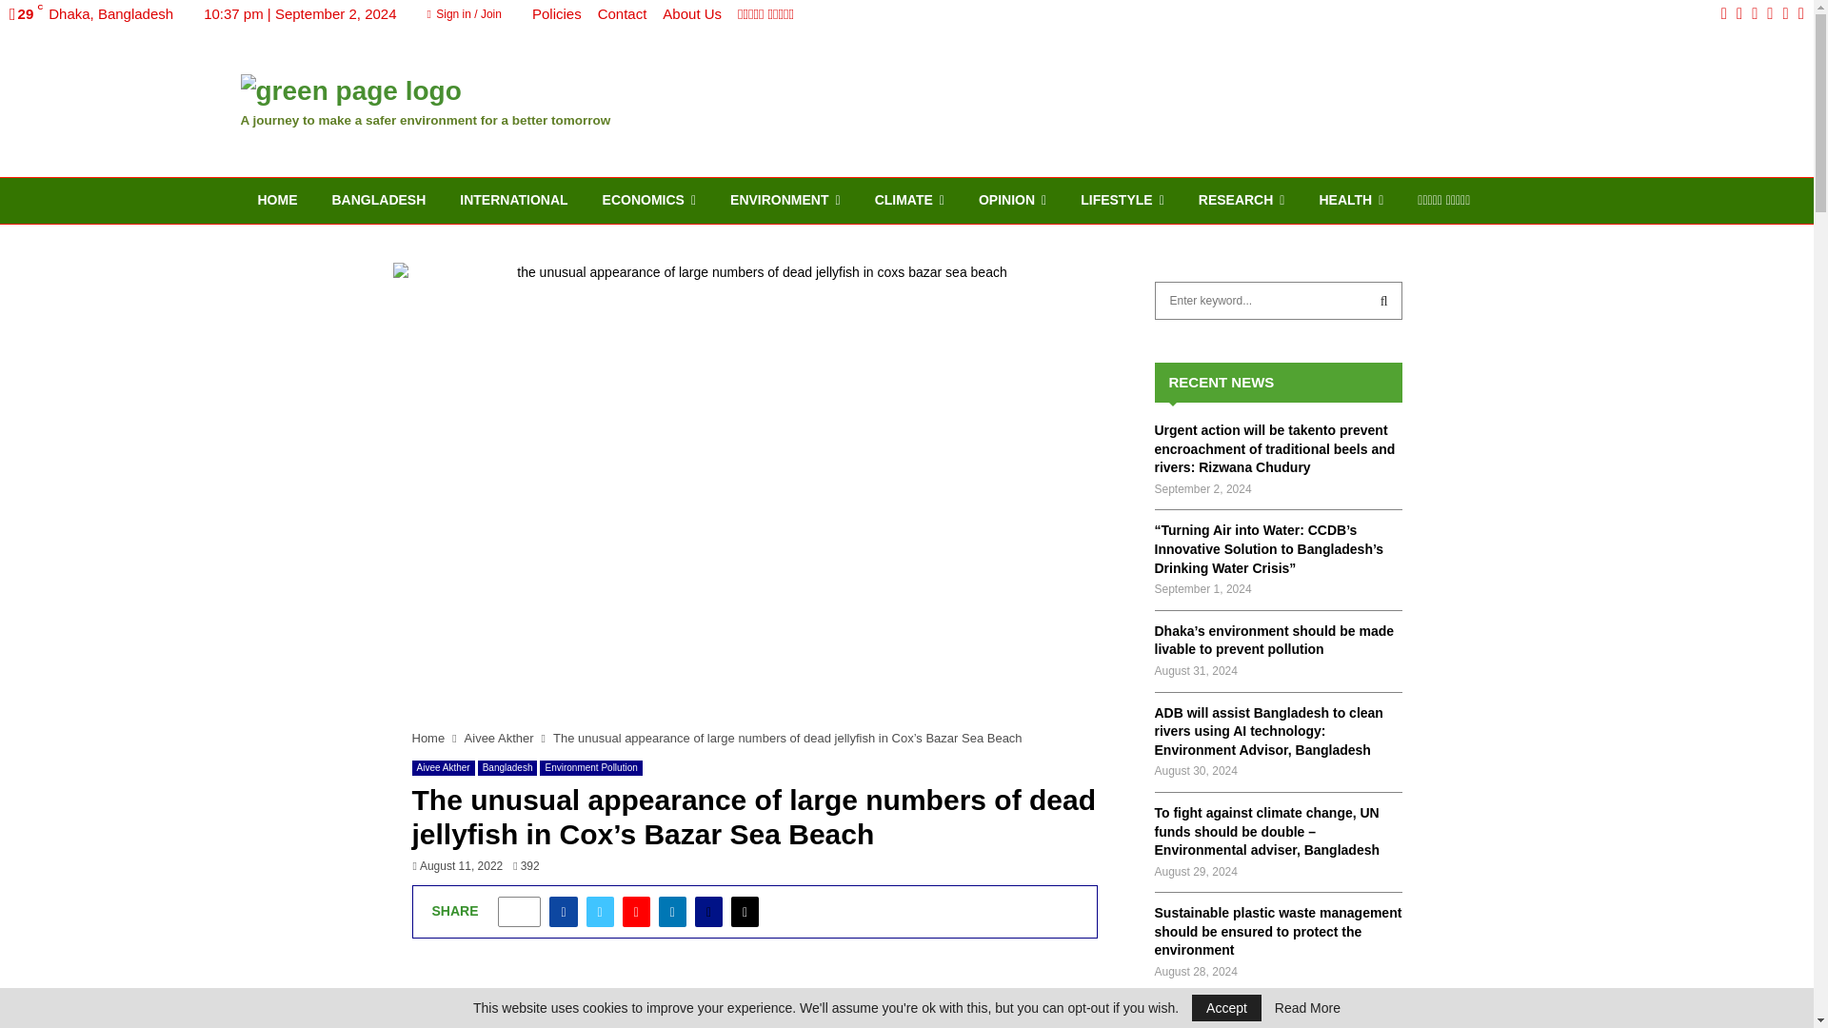 The image size is (1828, 1028). What do you see at coordinates (907, 663) in the screenshot?
I see `Sign up new account` at bounding box center [907, 663].